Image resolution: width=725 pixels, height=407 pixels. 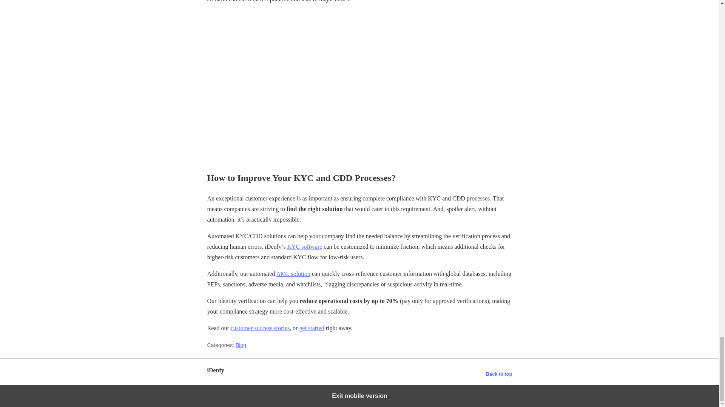 I want to click on customer success stories, so click(x=260, y=328).